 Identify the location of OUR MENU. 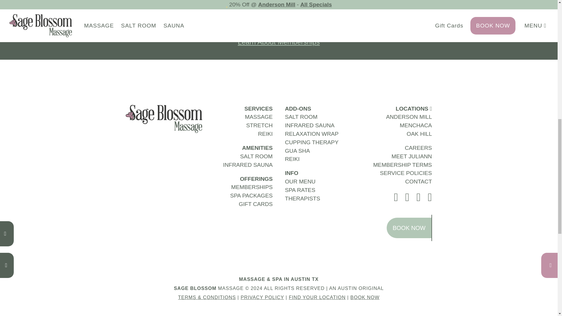
(300, 181).